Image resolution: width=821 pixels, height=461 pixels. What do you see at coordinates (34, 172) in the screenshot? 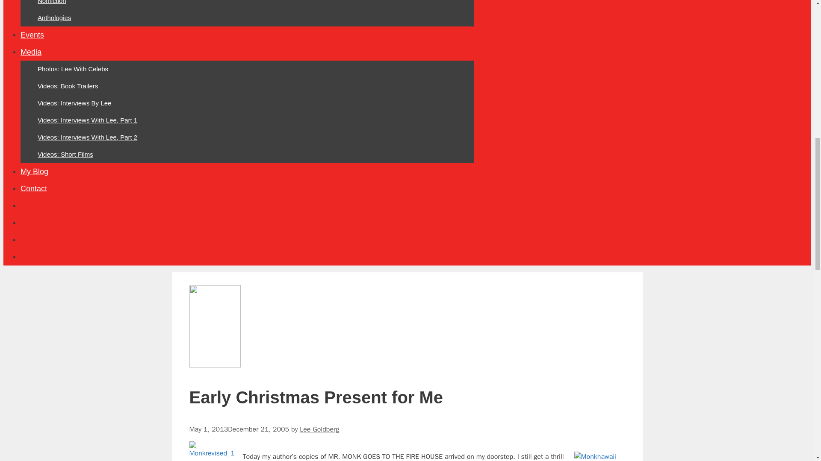
I see `My Blog` at bounding box center [34, 172].